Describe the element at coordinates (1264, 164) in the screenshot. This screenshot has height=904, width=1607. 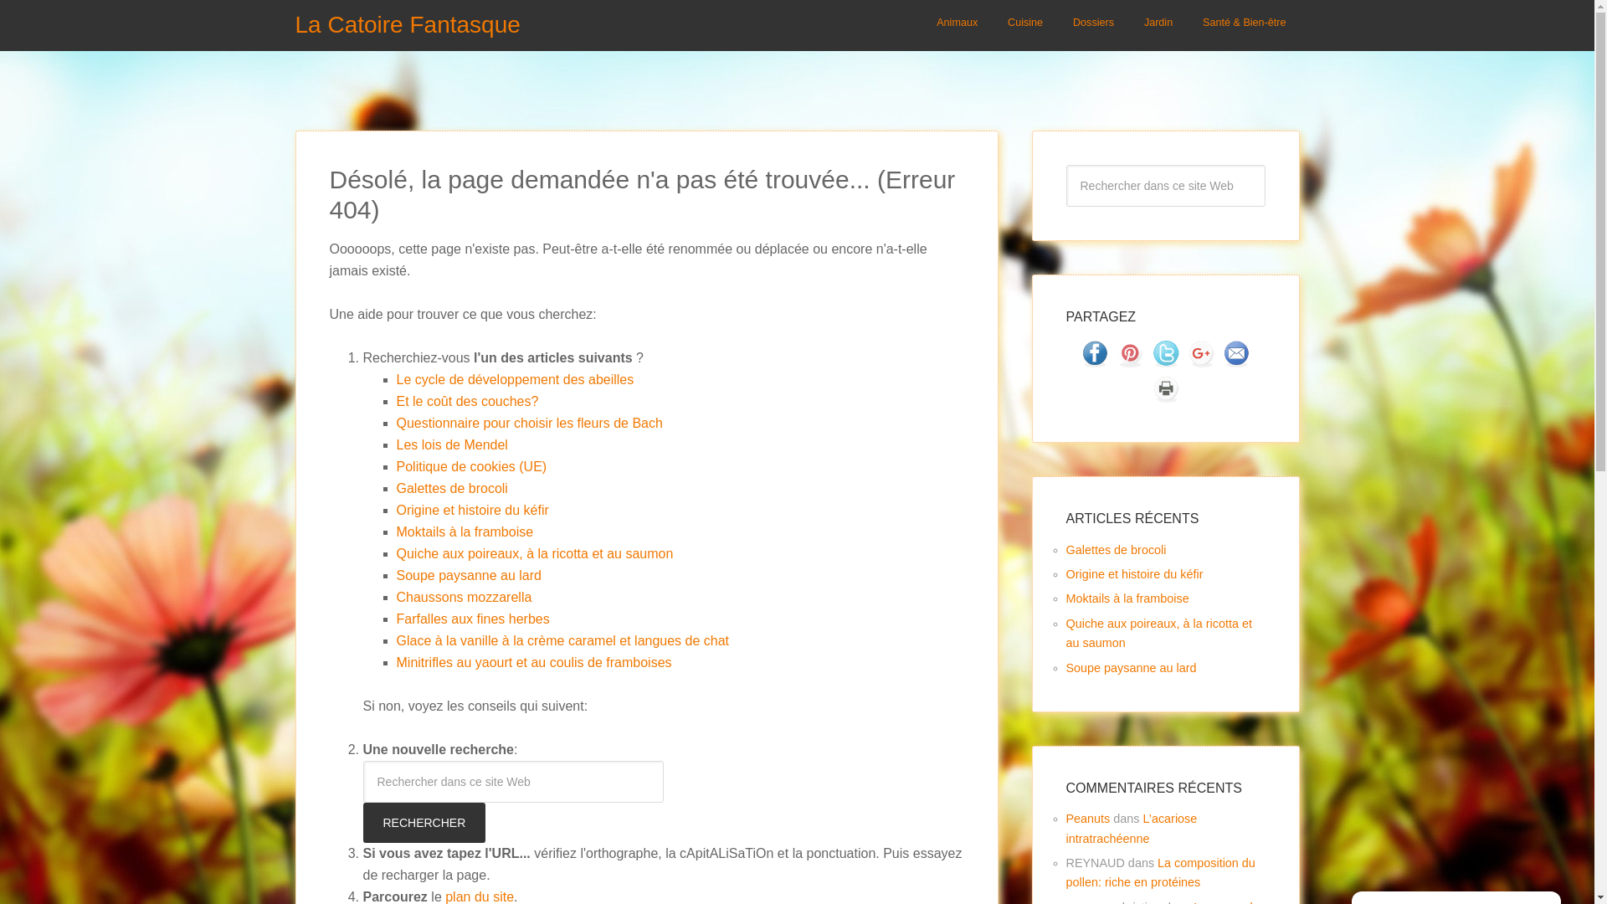
I see `Rechercher` at that location.